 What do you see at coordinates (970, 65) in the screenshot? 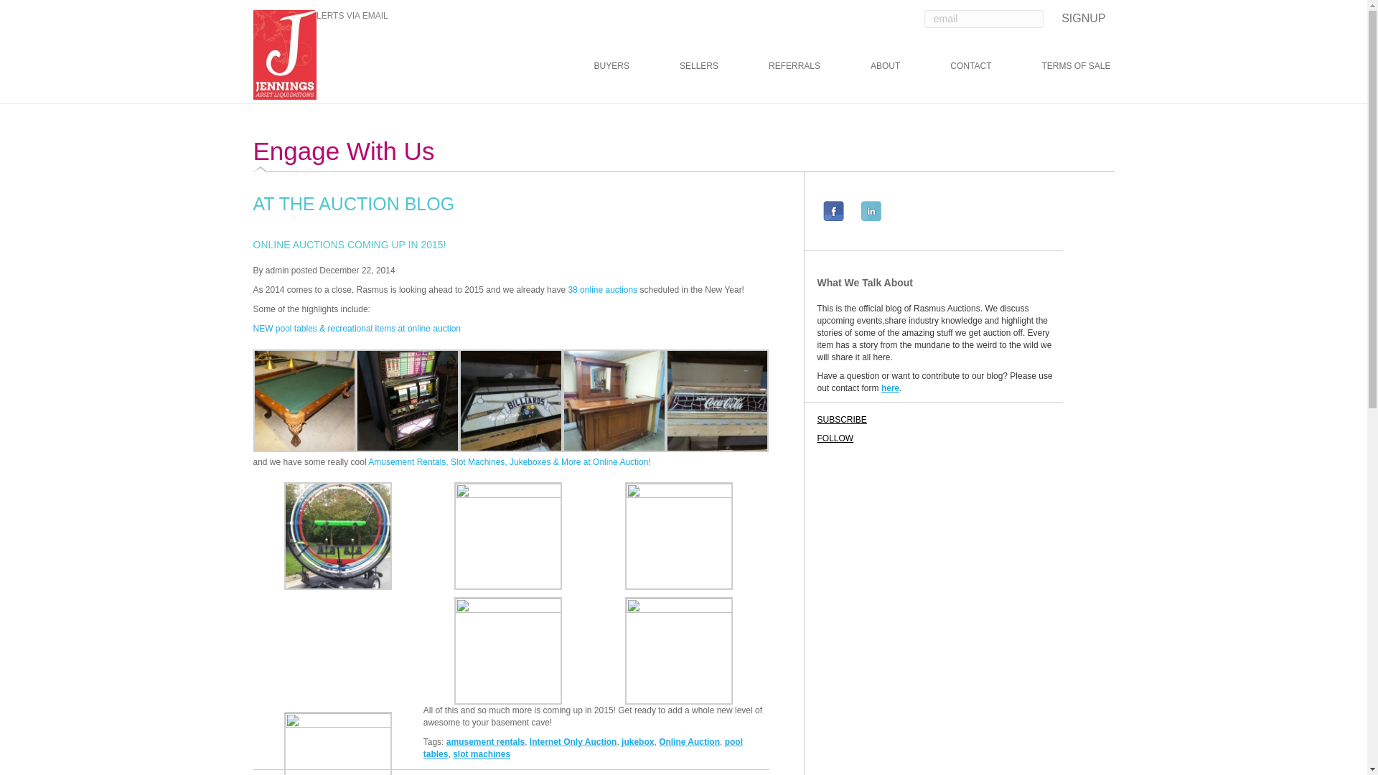
I see `CONTACT` at bounding box center [970, 65].